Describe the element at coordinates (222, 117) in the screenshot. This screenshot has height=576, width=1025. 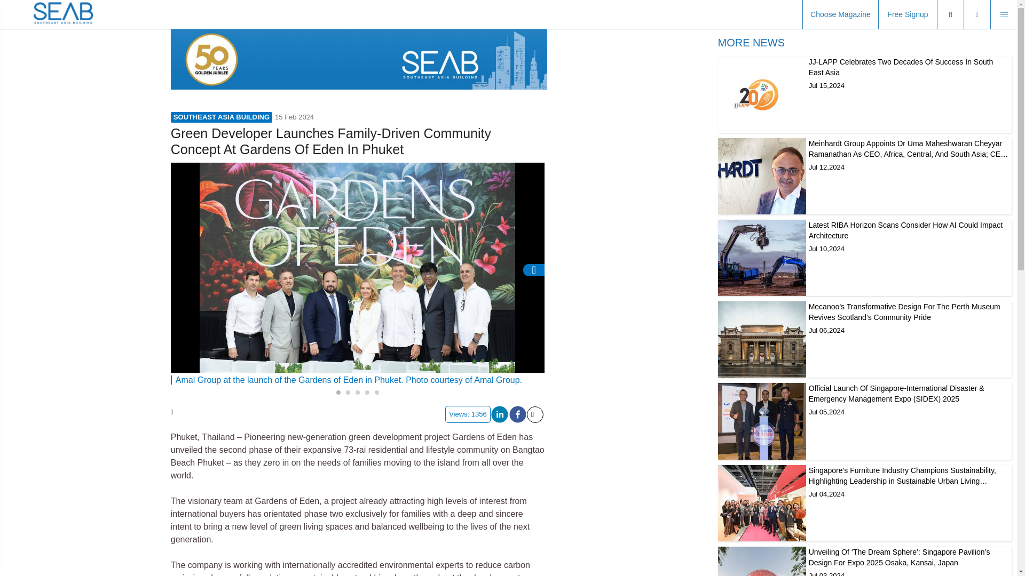
I see `SOUTHEAST ASIA BUILDING` at that location.